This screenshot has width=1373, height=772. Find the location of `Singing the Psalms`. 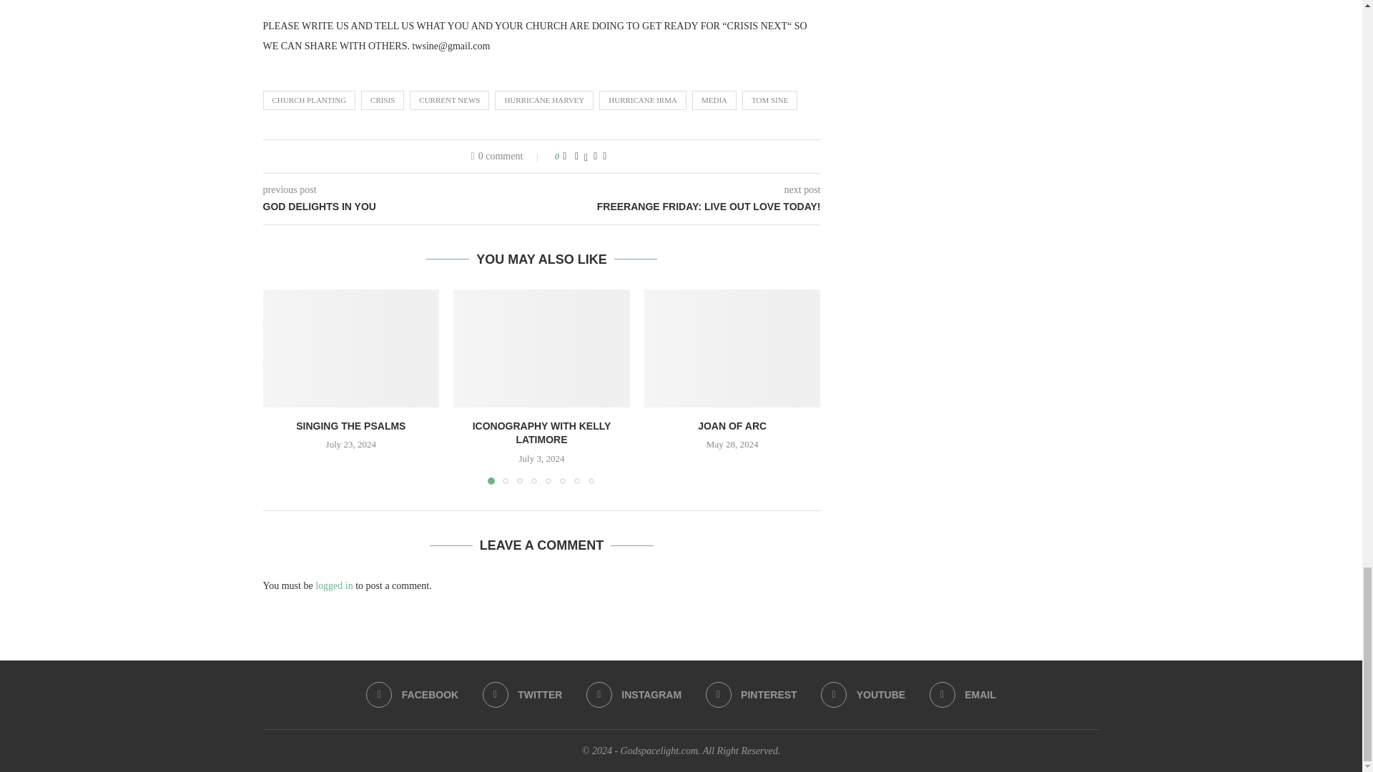

Singing the Psalms is located at coordinates (351, 348).